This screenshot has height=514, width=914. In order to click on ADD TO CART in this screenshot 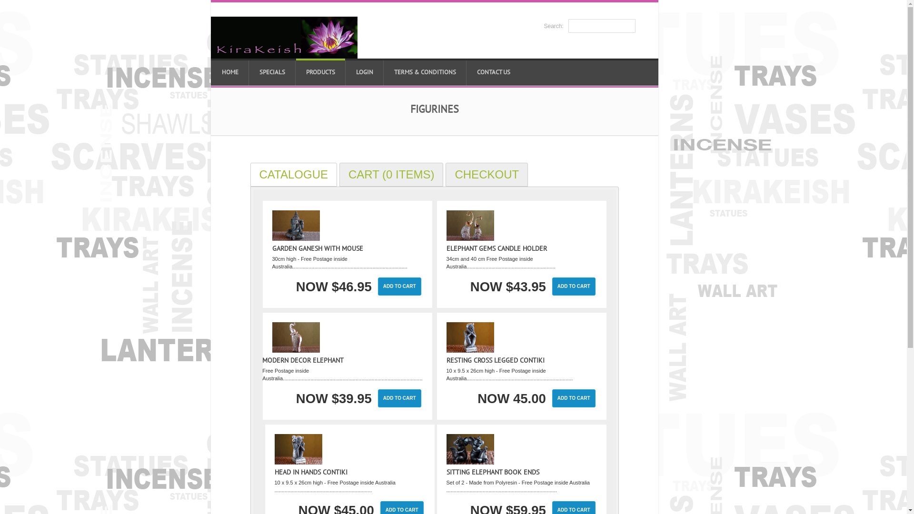, I will do `click(574, 399)`.